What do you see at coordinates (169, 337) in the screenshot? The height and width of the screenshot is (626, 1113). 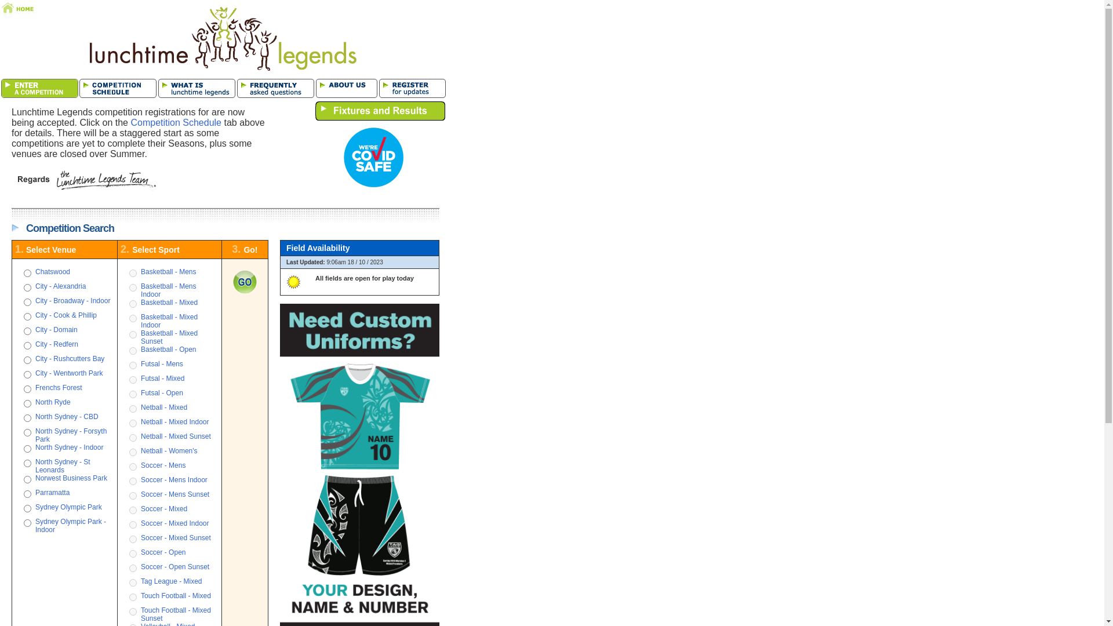 I see `Basketball - Mixed Sunset` at bounding box center [169, 337].